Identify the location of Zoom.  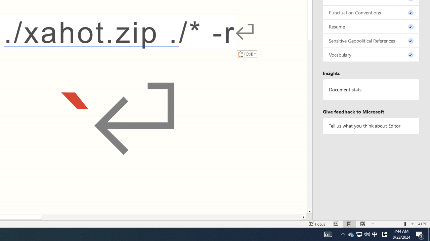
(392, 224).